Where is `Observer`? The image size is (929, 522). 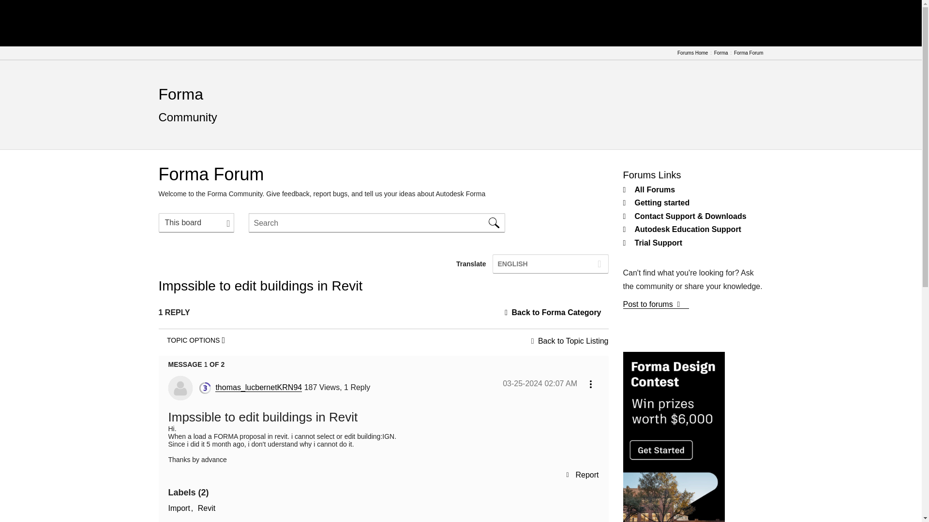
Observer is located at coordinates (205, 388).